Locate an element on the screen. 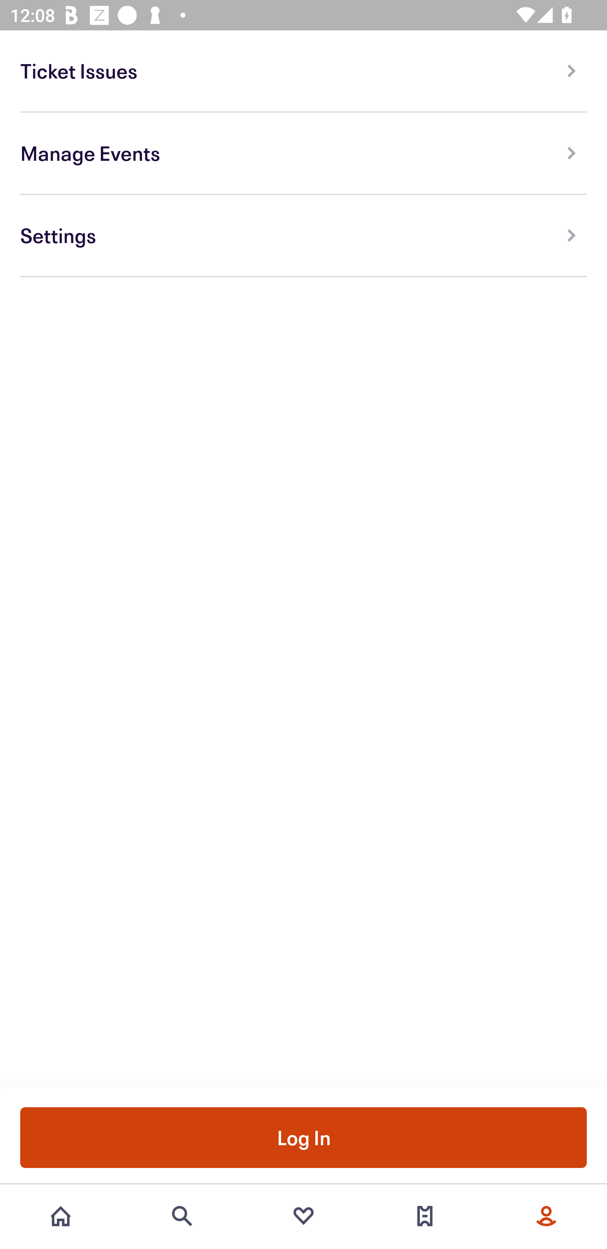 This screenshot has width=607, height=1249. Log In is located at coordinates (303, 1137).